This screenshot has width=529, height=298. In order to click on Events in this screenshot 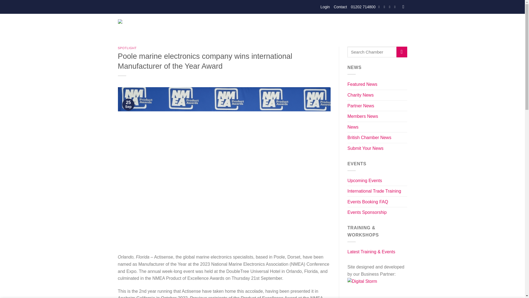, I will do `click(223, 26)`.